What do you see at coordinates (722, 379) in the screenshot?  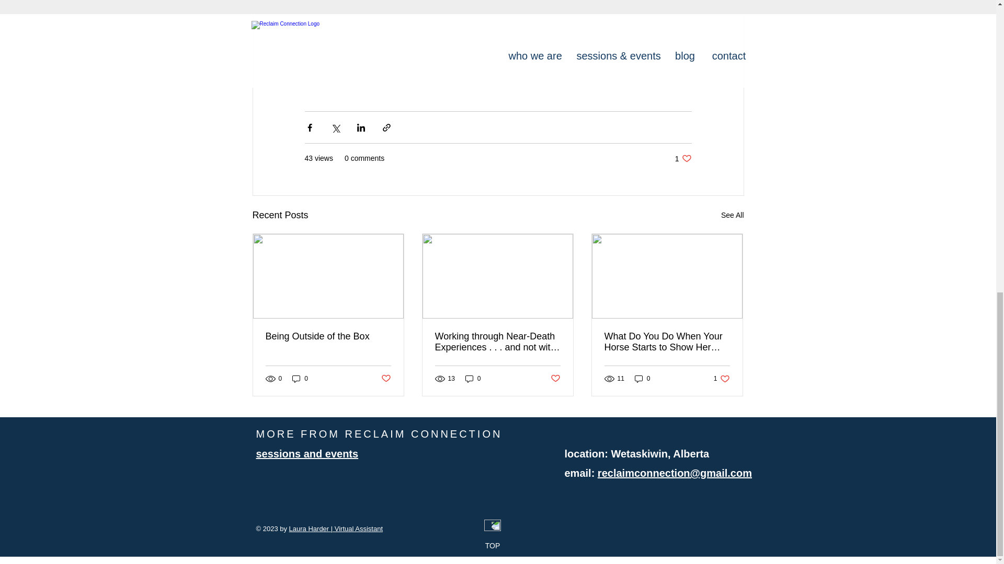 I see `Being Outside of the Box` at bounding box center [722, 379].